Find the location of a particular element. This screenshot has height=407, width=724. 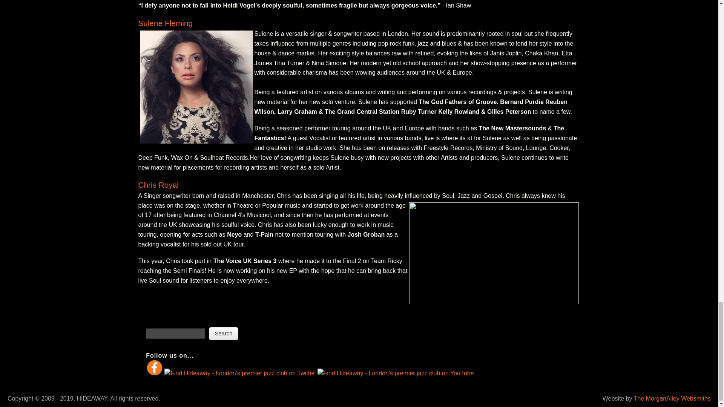

Search is located at coordinates (224, 334).